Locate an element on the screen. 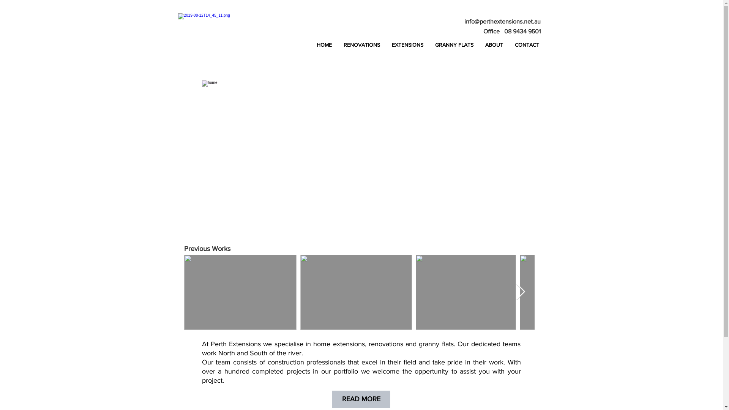 The width and height of the screenshot is (729, 410). HOME is located at coordinates (324, 45).